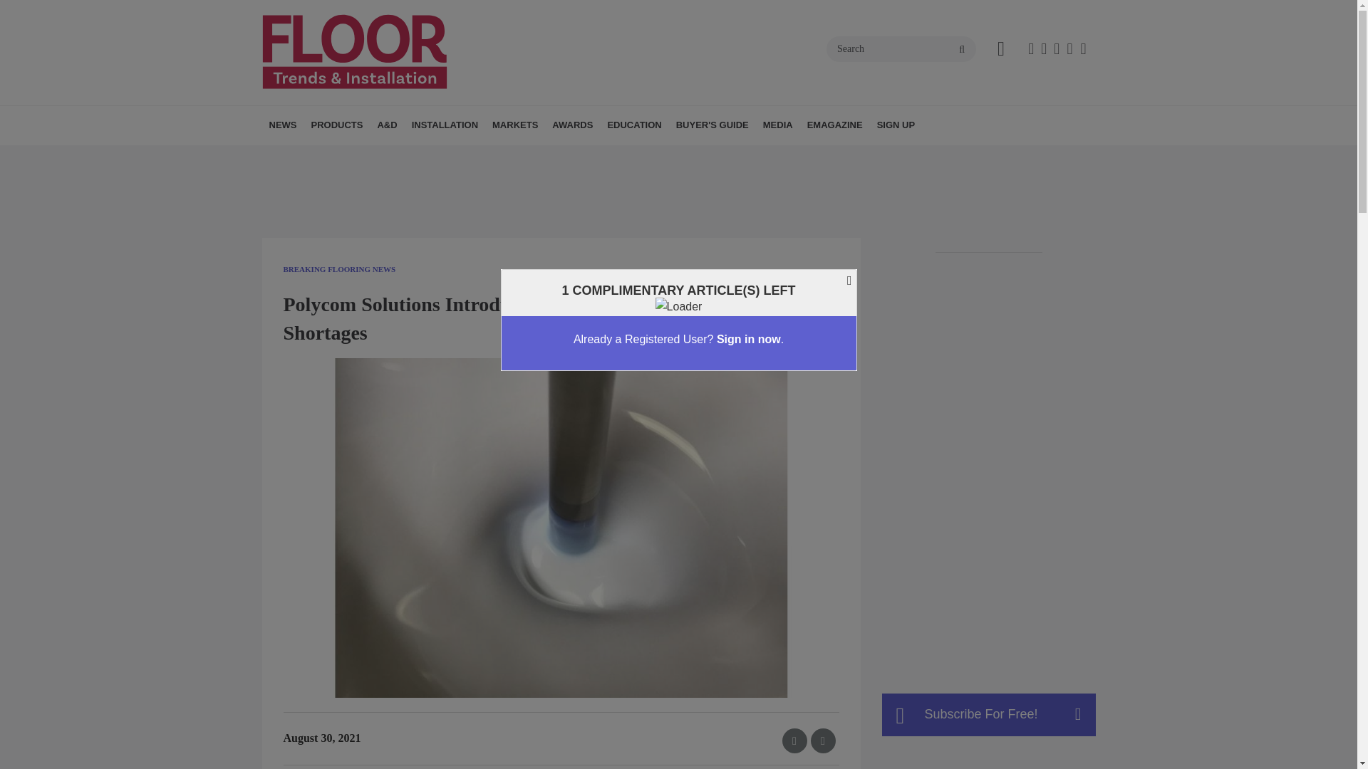 The image size is (1368, 769). Describe the element at coordinates (641, 157) in the screenshot. I see `TOP FLOORING PRODUCTS` at that location.